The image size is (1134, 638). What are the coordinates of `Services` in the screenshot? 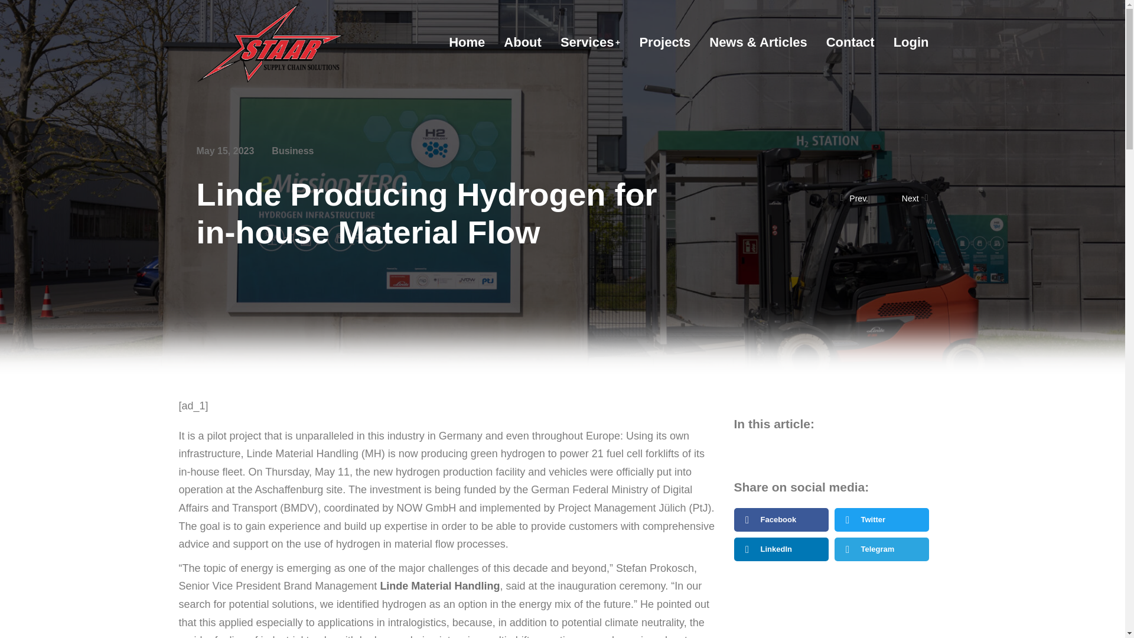 It's located at (590, 43).